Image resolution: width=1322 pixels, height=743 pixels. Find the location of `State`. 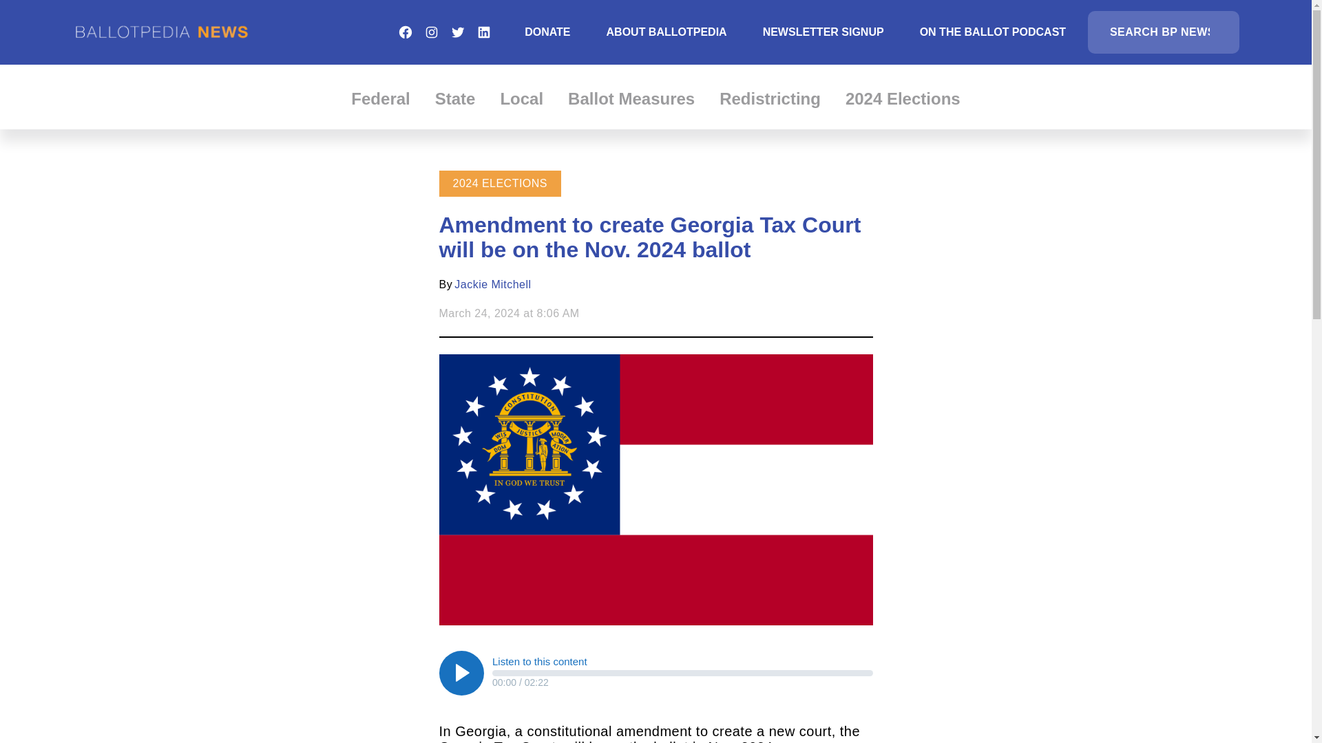

State is located at coordinates (455, 98).